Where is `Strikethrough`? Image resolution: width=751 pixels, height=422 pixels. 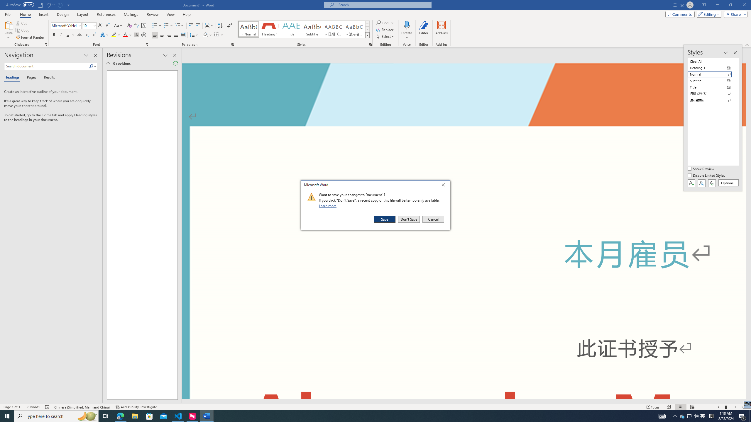
Strikethrough is located at coordinates (80, 35).